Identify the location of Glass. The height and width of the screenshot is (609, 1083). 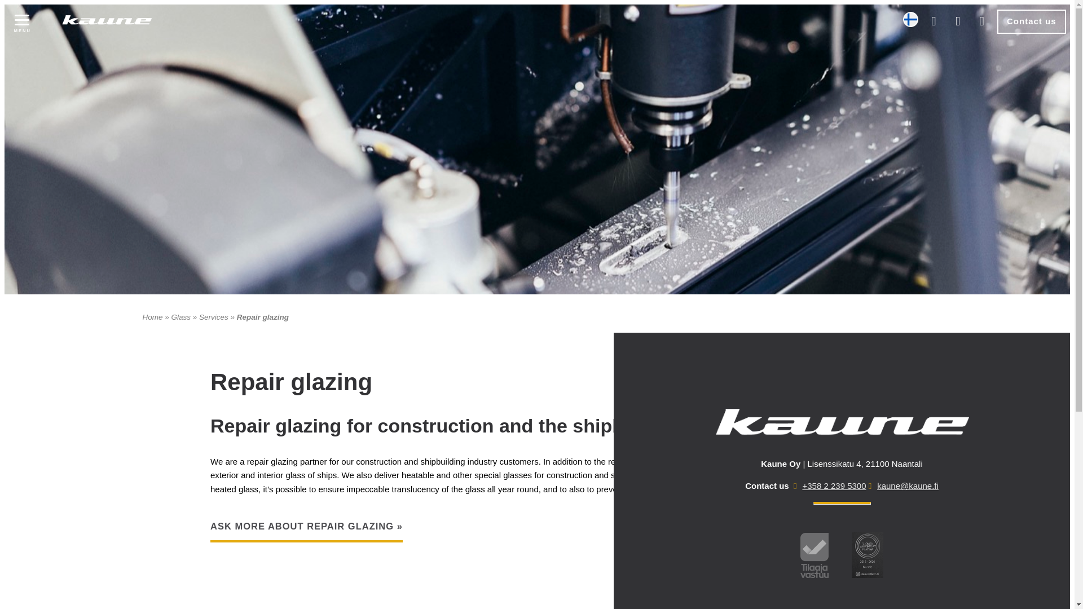
(181, 317).